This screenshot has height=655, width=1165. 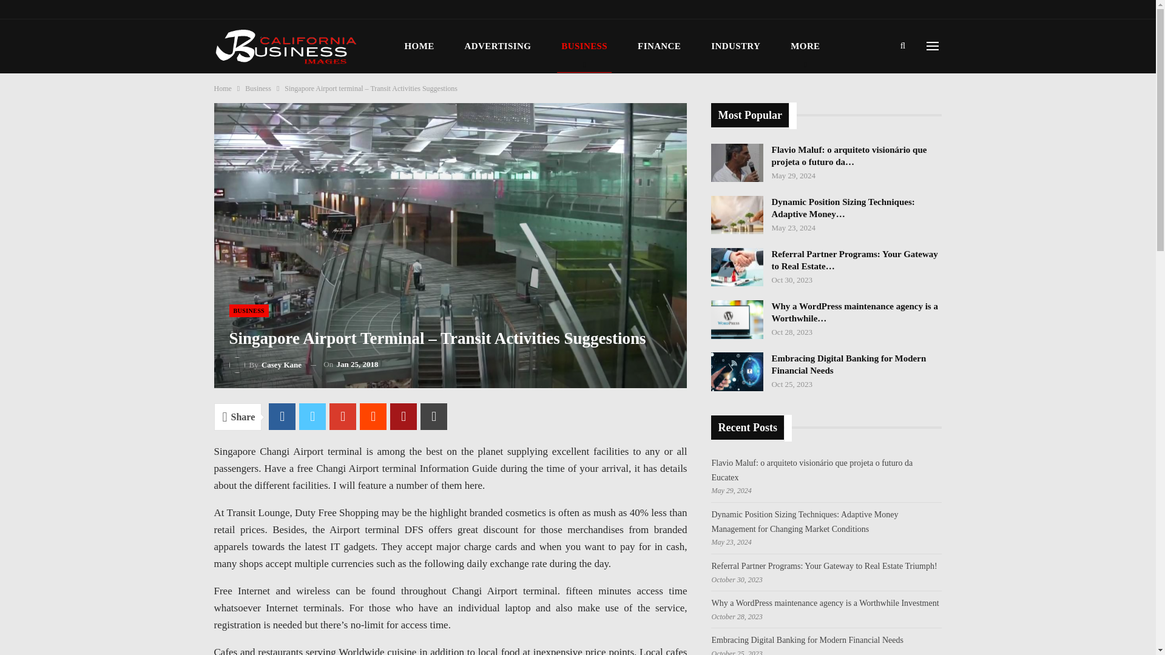 What do you see at coordinates (805, 46) in the screenshot?
I see `MORE` at bounding box center [805, 46].